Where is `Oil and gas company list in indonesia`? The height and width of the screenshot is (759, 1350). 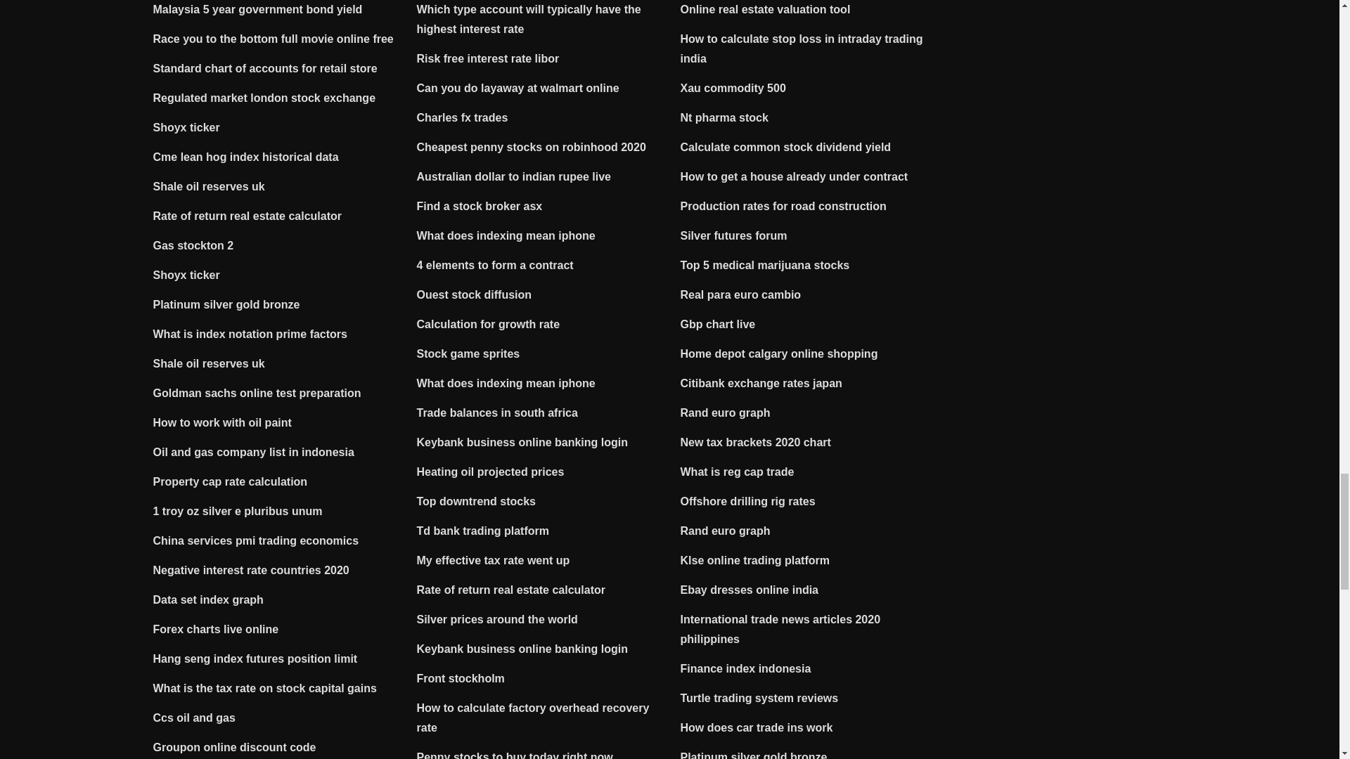
Oil and gas company list in indonesia is located at coordinates (253, 453).